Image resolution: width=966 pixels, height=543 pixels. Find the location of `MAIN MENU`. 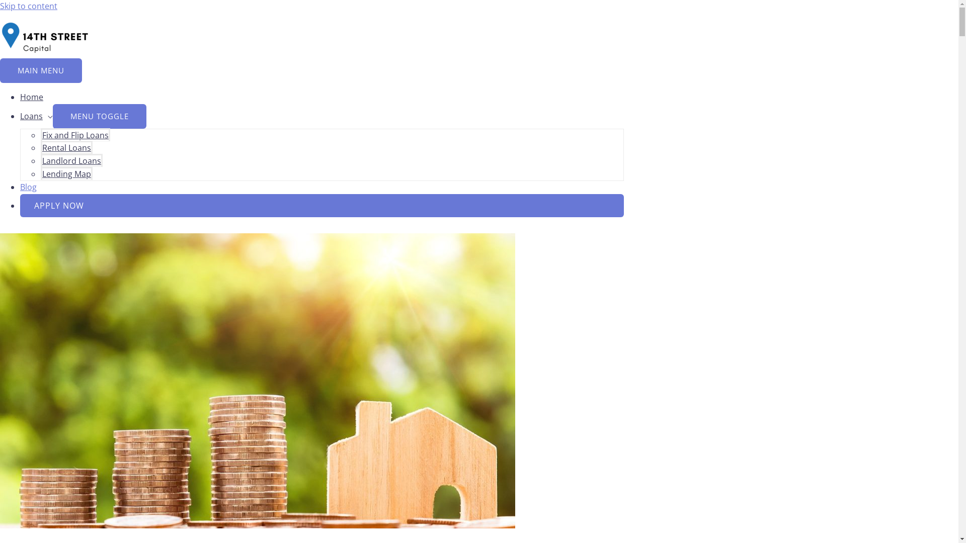

MAIN MENU is located at coordinates (41, 70).